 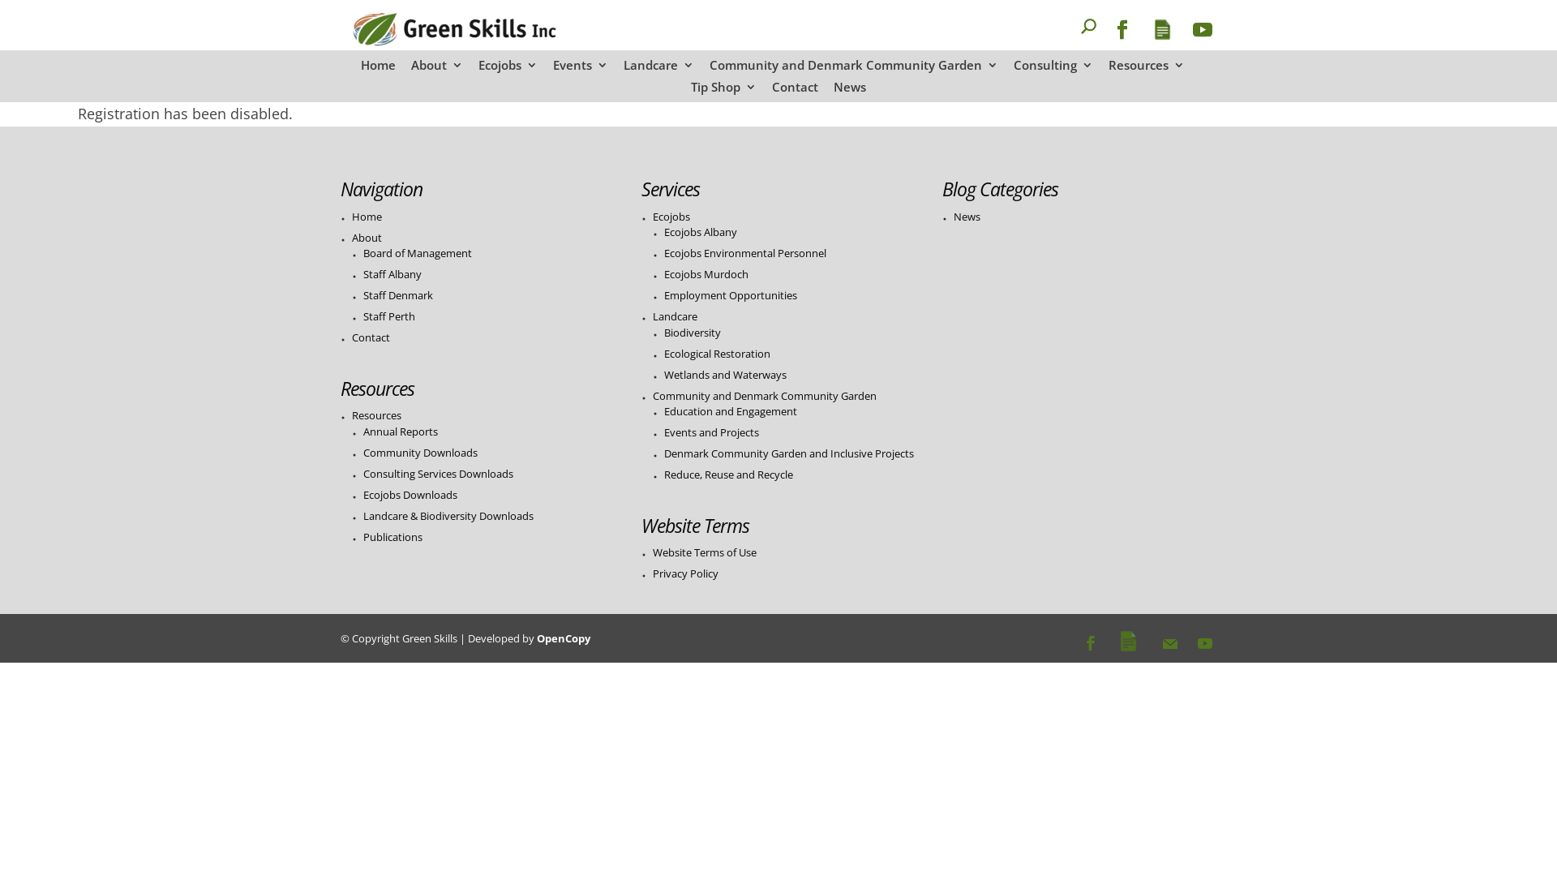 What do you see at coordinates (658, 70) in the screenshot?
I see `Landcare` at bounding box center [658, 70].